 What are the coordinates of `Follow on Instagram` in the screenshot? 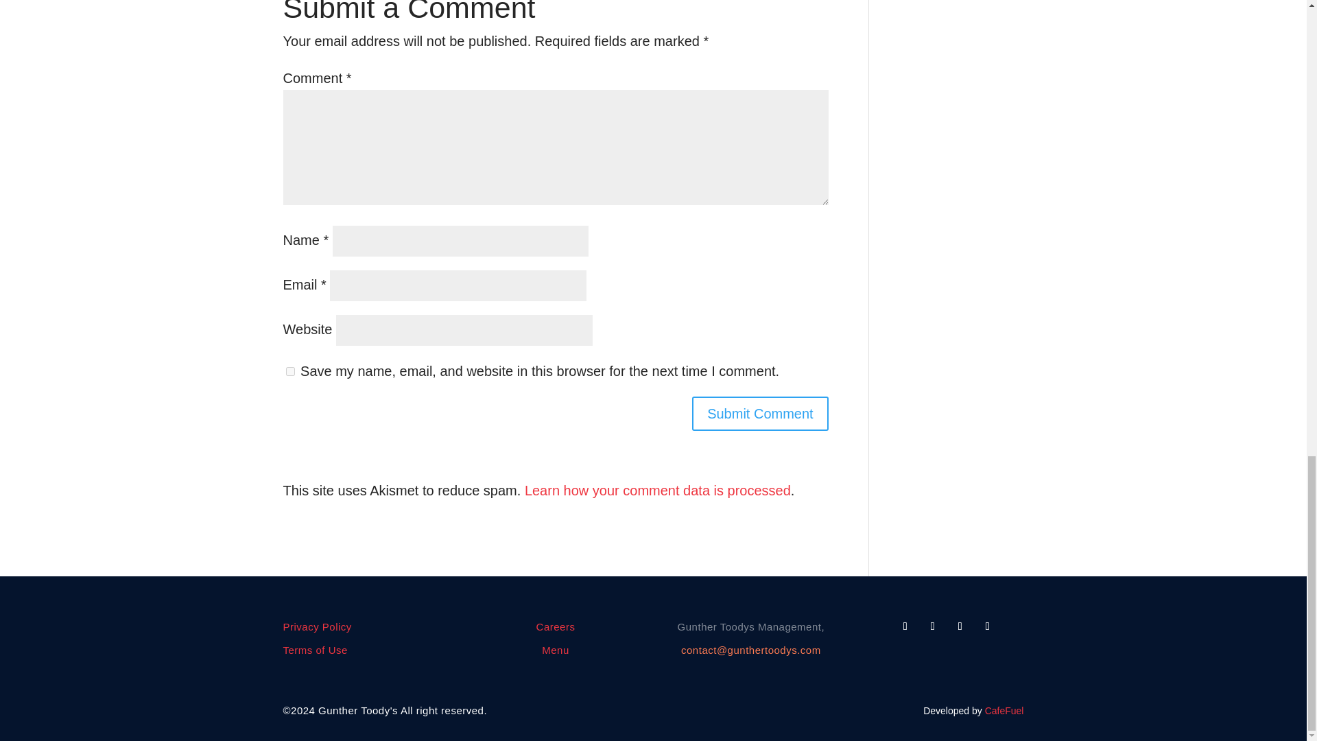 It's located at (988, 626).